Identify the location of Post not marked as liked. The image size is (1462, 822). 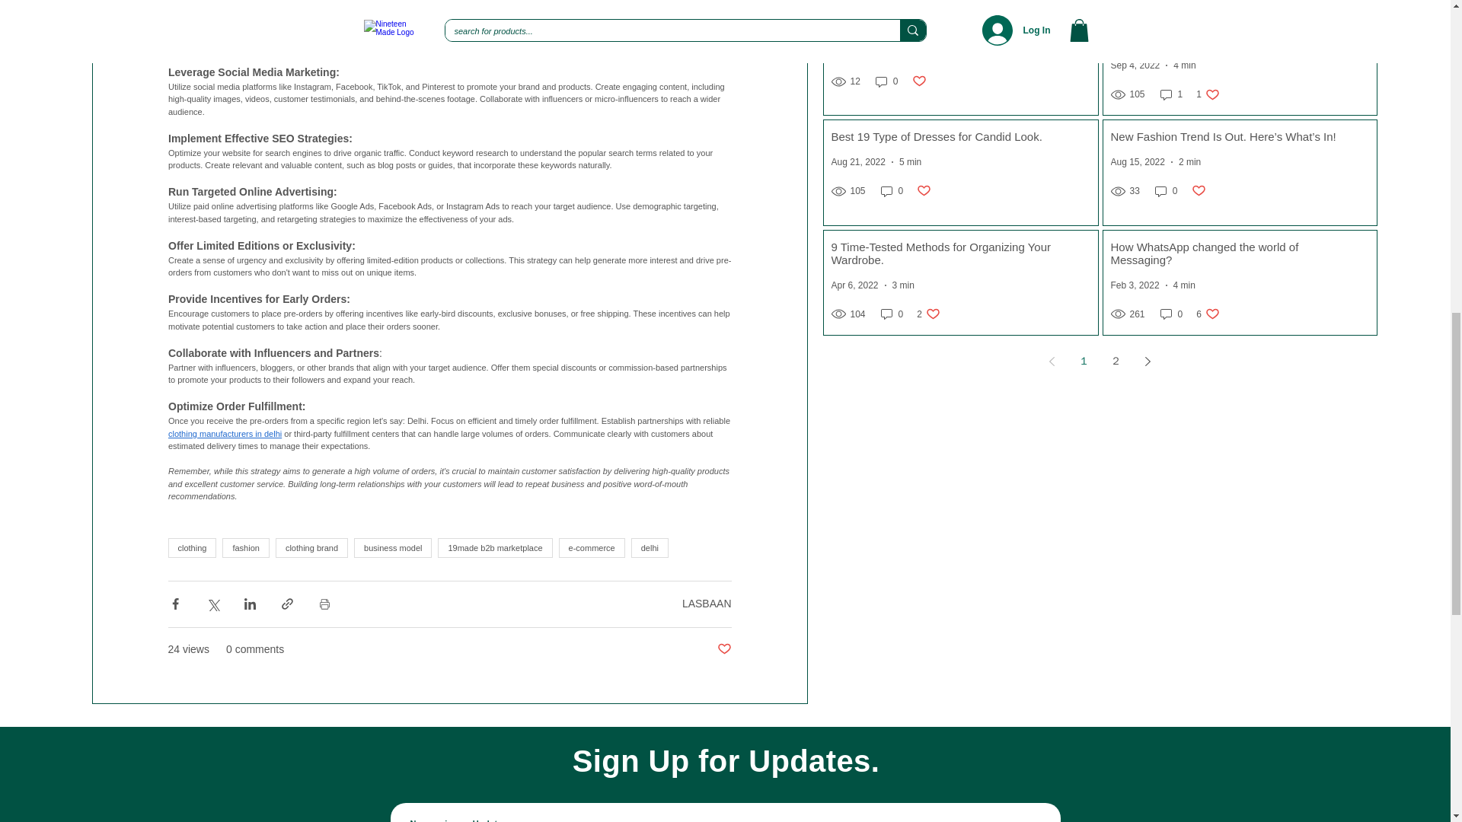
(725, 650).